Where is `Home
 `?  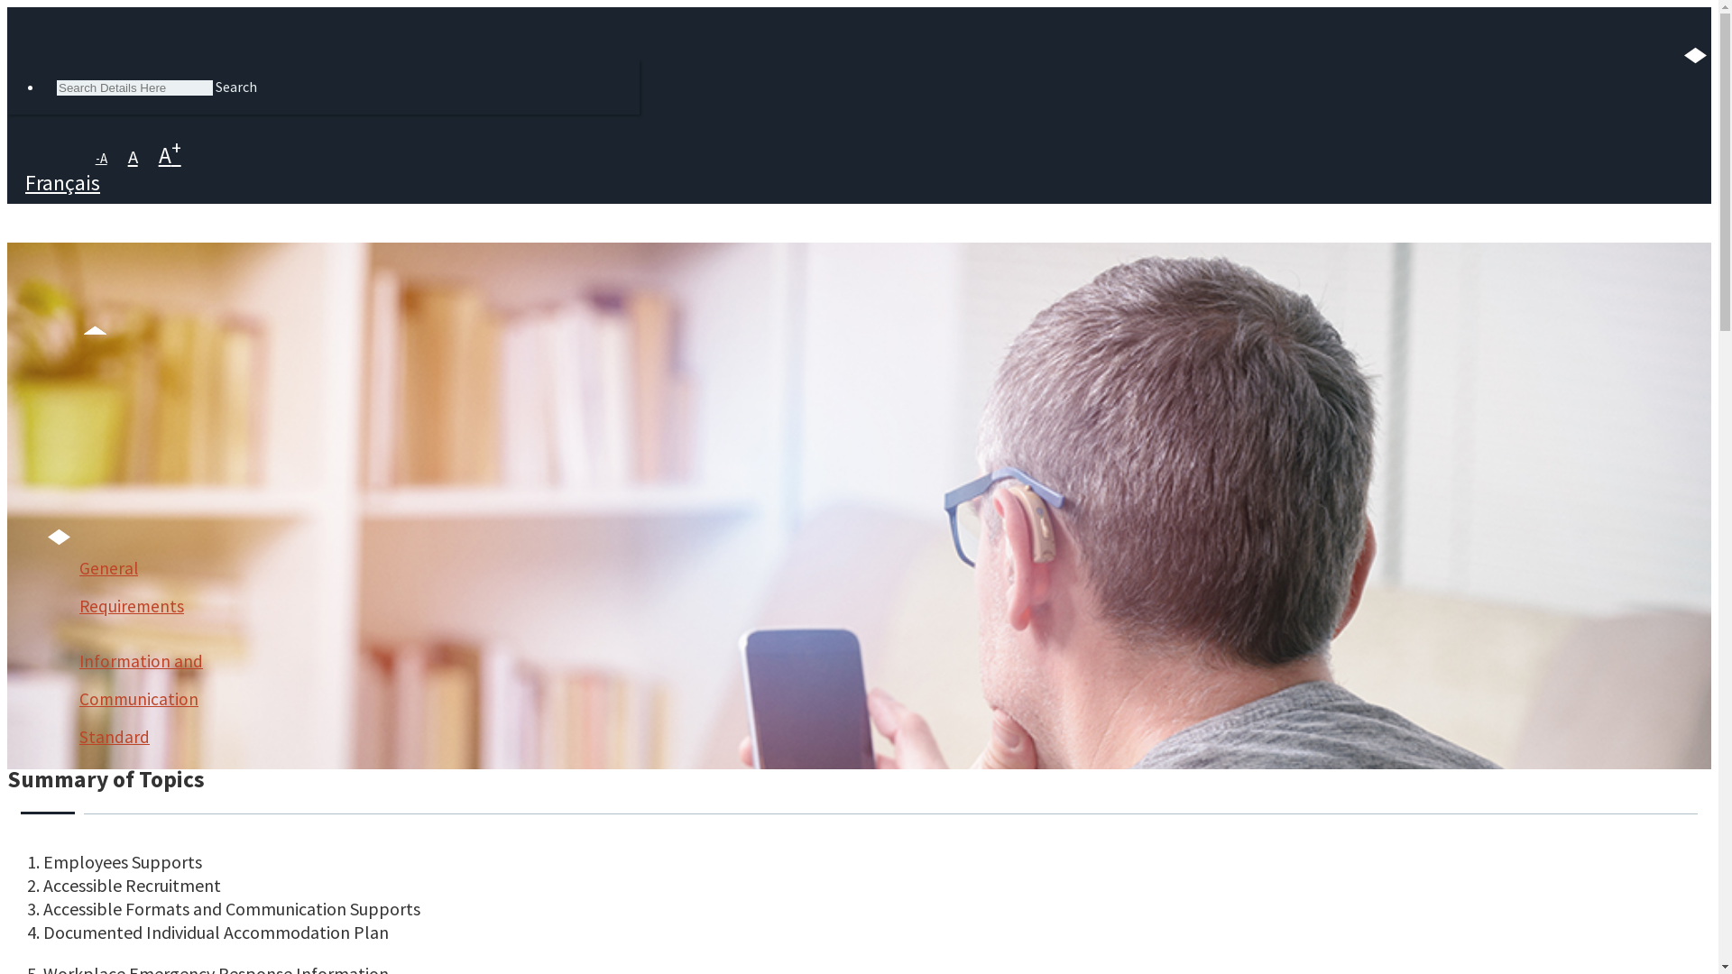 Home
  is located at coordinates (74, 442).